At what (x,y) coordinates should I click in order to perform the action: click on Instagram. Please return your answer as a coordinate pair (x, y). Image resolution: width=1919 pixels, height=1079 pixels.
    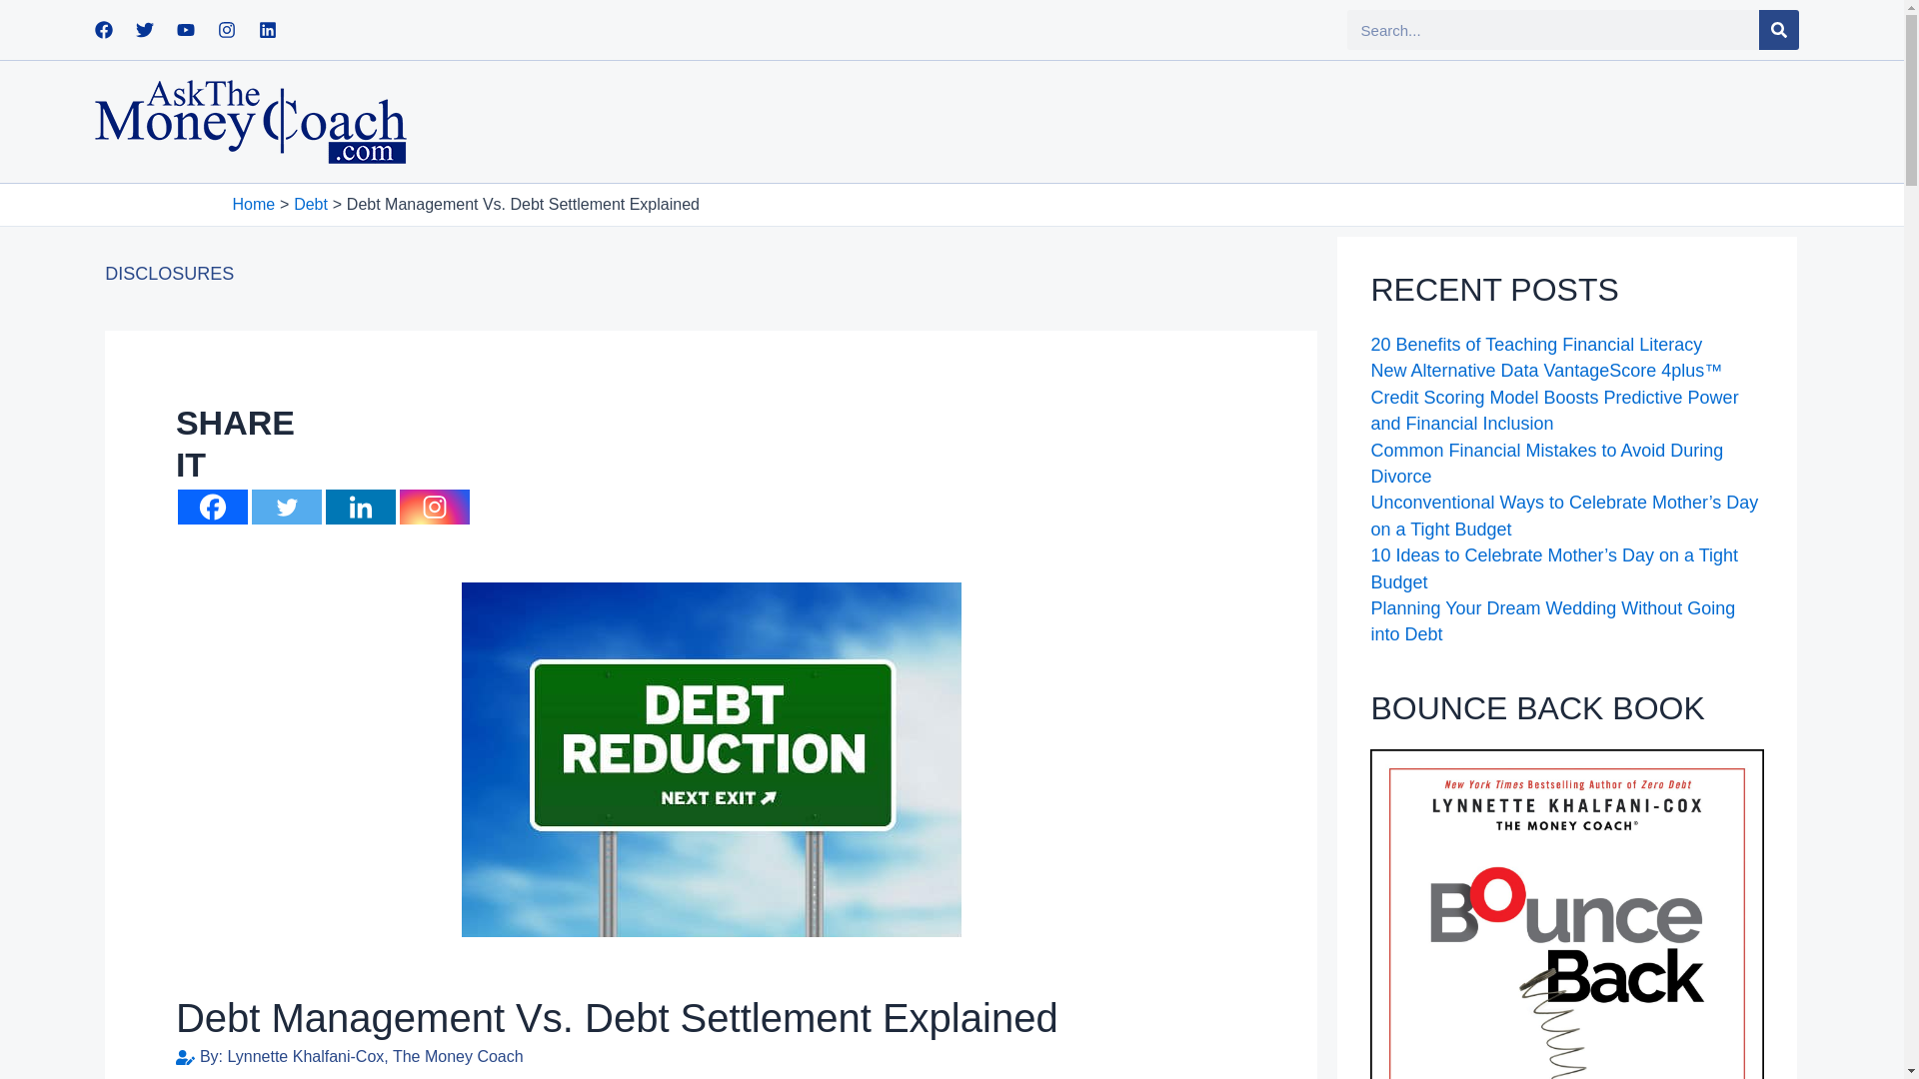
    Looking at the image, I should click on (227, 29).